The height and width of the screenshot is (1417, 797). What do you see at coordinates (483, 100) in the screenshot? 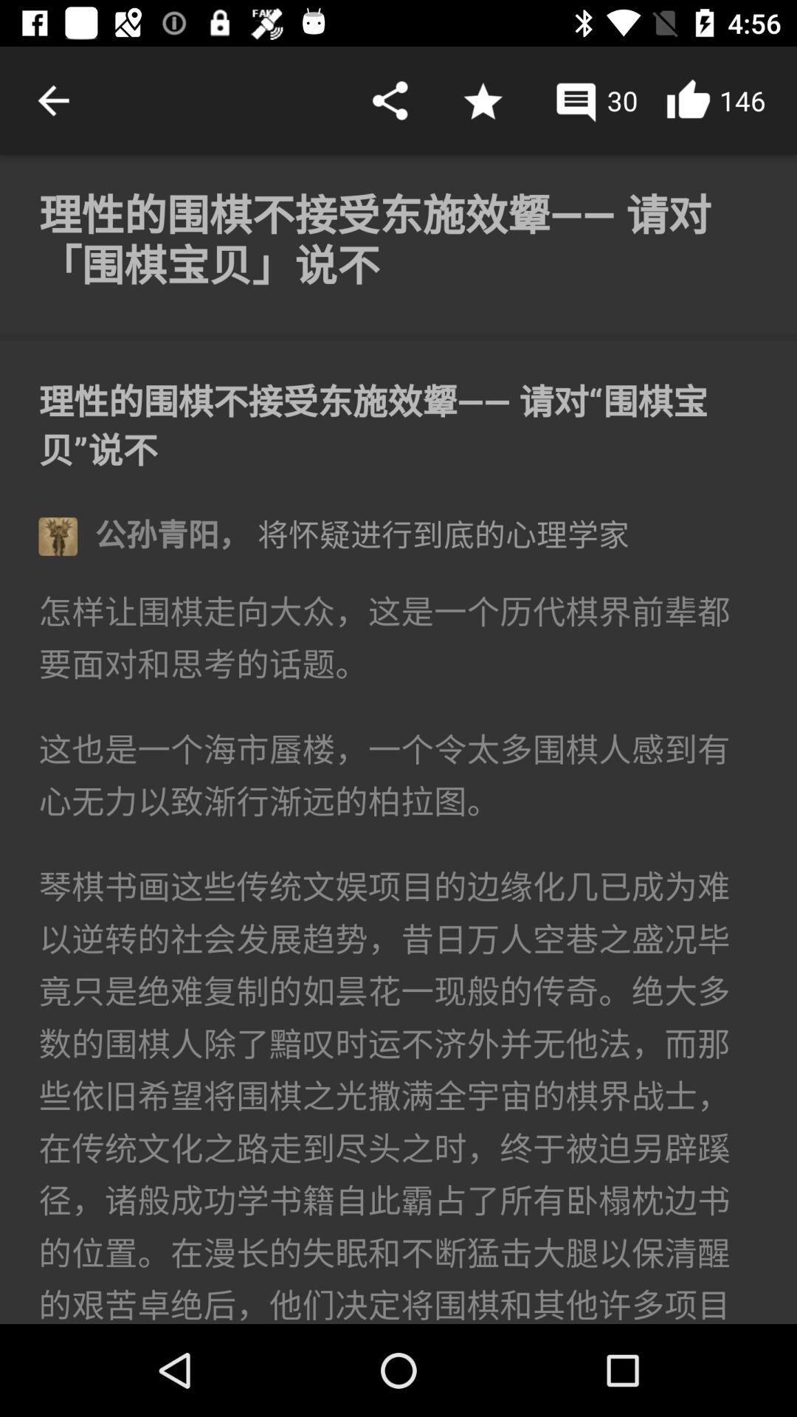
I see `favourtie button` at bounding box center [483, 100].